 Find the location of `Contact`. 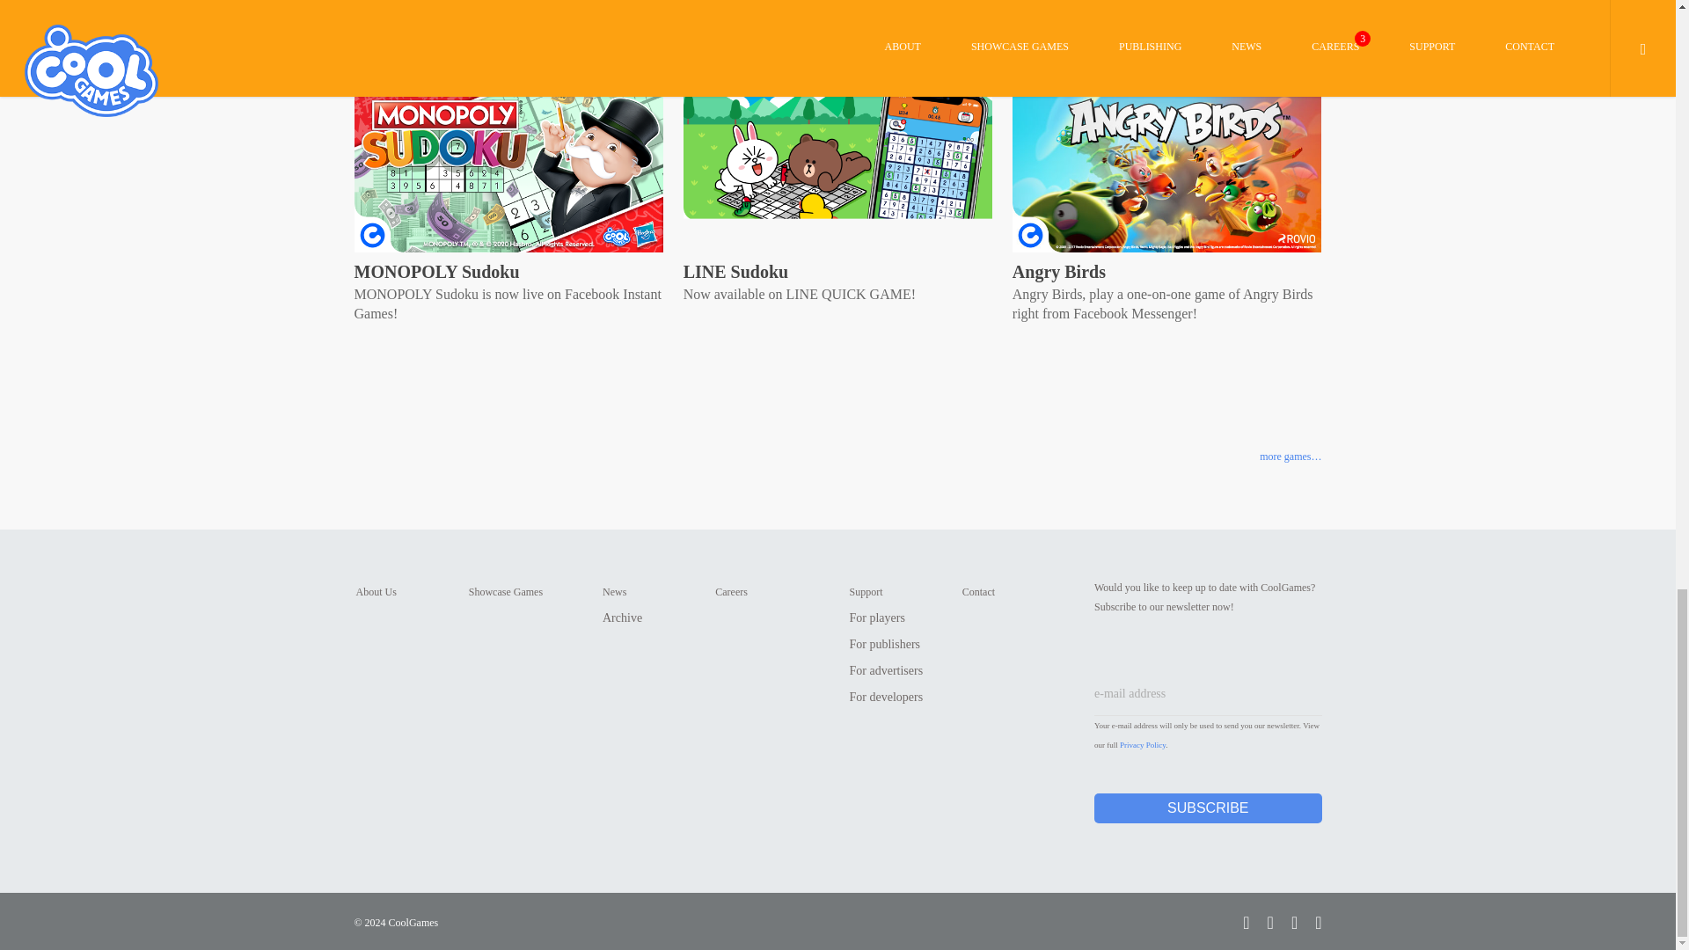

Contact is located at coordinates (978, 592).